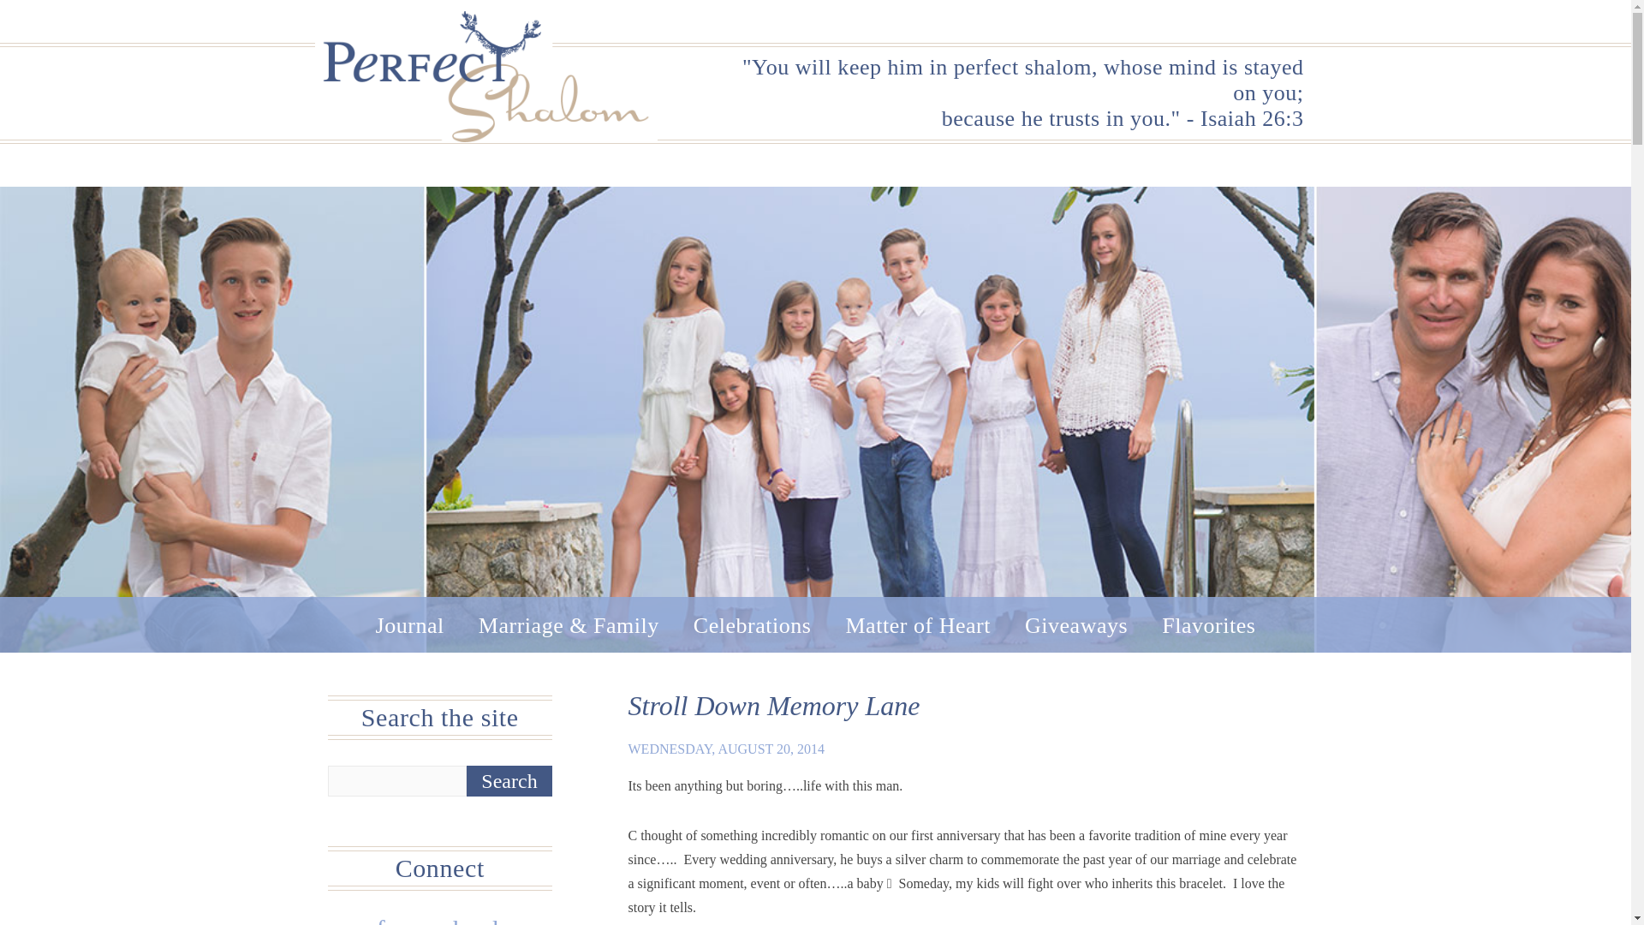 This screenshot has height=925, width=1644. I want to click on Search, so click(509, 781).